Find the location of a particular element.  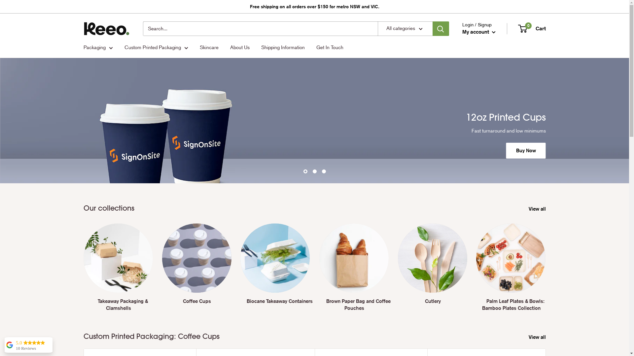

Takeaway Packaging & Clamshells is located at coordinates (118, 268).